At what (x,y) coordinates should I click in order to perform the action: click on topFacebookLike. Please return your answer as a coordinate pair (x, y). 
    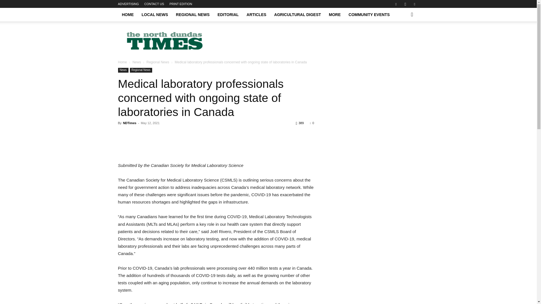
    Looking at the image, I should click on (160, 133).